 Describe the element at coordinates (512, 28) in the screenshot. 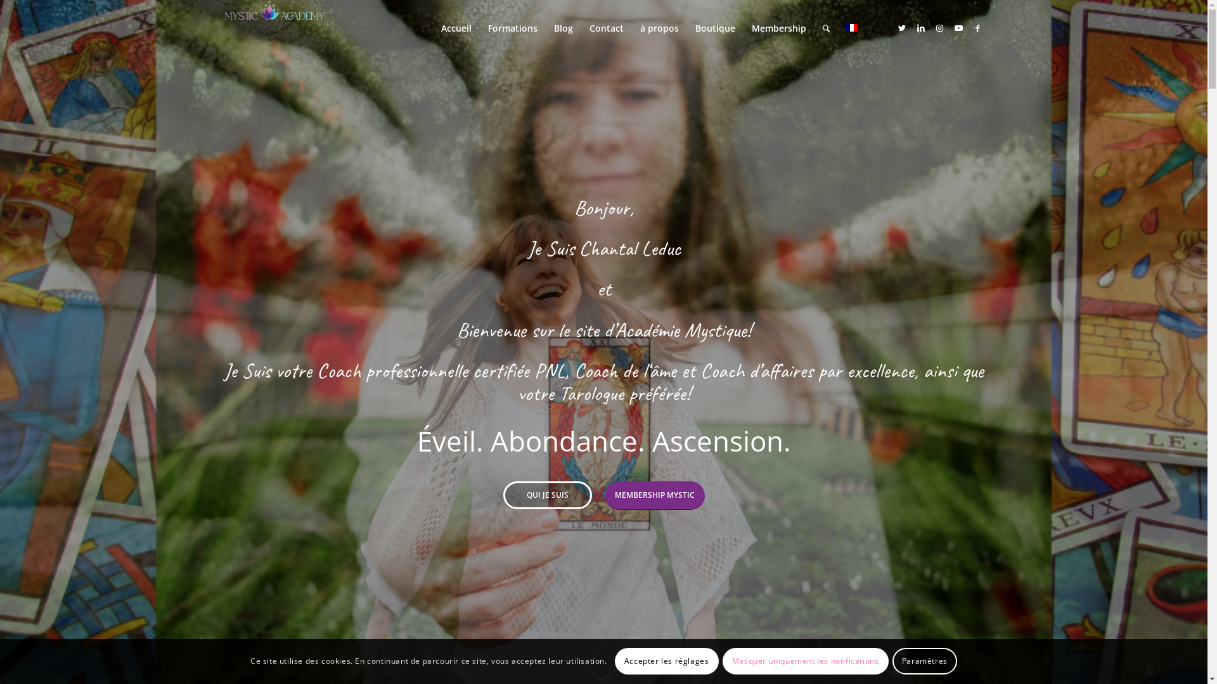

I see `Formations` at that location.